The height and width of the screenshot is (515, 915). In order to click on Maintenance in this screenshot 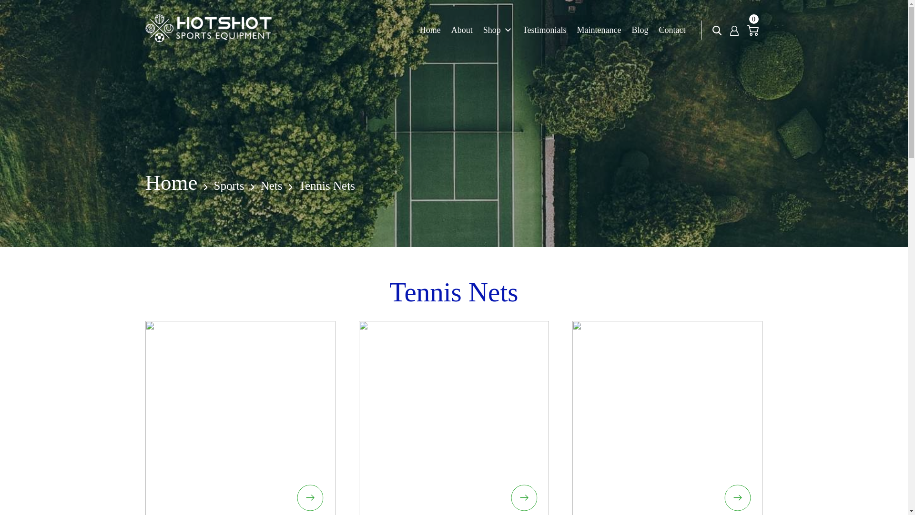, I will do `click(599, 30)`.